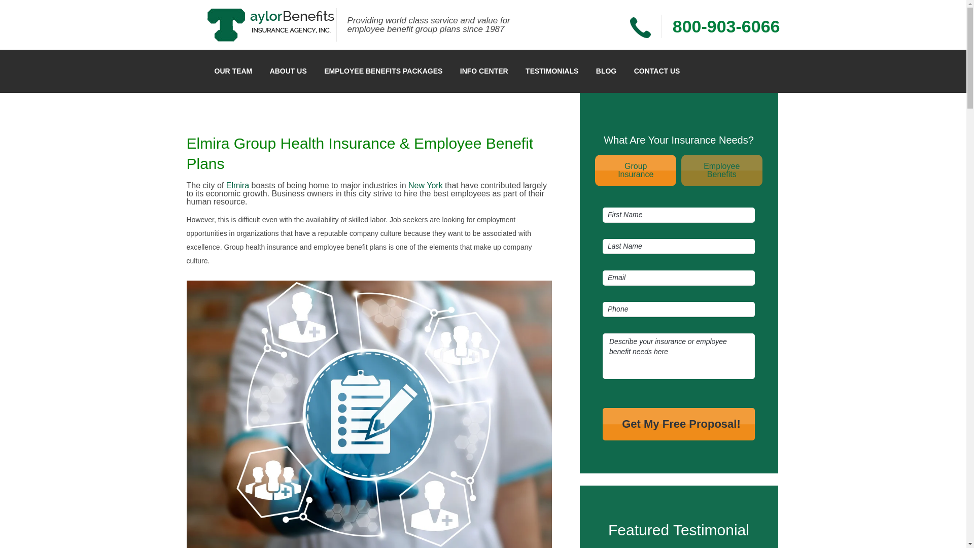  What do you see at coordinates (679, 424) in the screenshot?
I see `New York` at bounding box center [679, 424].